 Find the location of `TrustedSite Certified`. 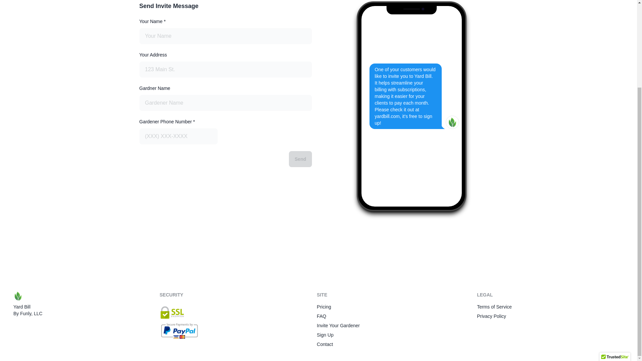

TrustedSite Certified is located at coordinates (615, 248).